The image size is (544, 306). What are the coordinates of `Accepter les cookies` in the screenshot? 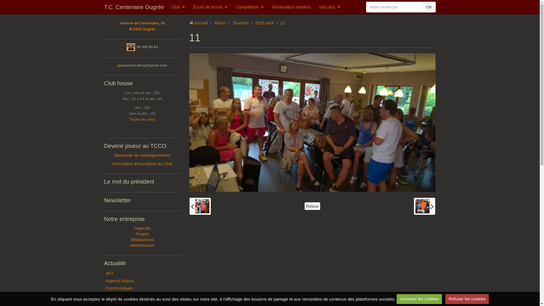 It's located at (419, 299).